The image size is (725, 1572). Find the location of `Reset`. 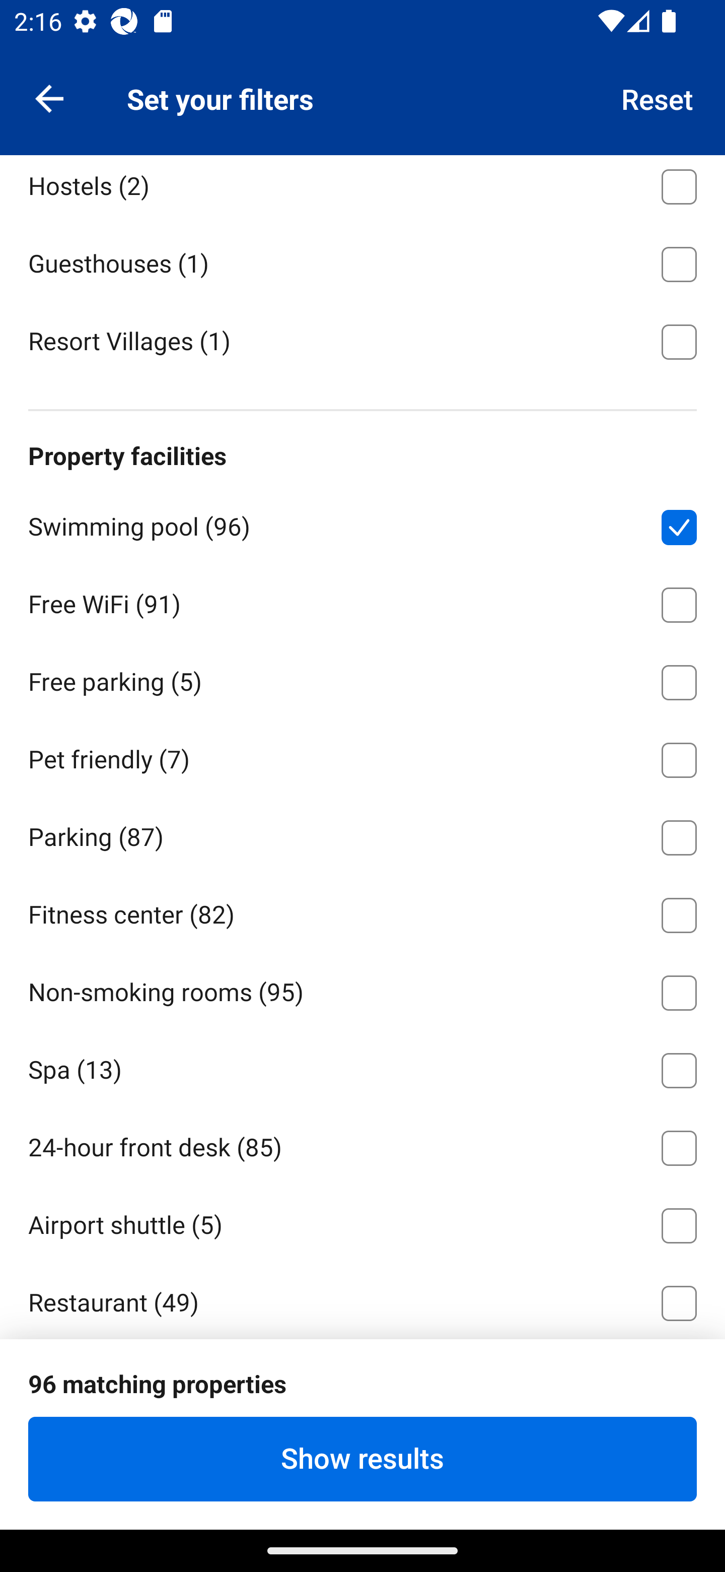

Reset is located at coordinates (658, 98).